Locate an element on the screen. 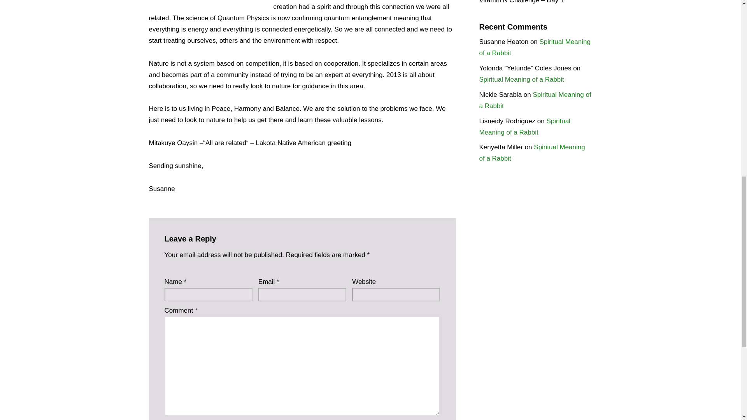  Spiritual Meaning of a Rabbit is located at coordinates (535, 47).